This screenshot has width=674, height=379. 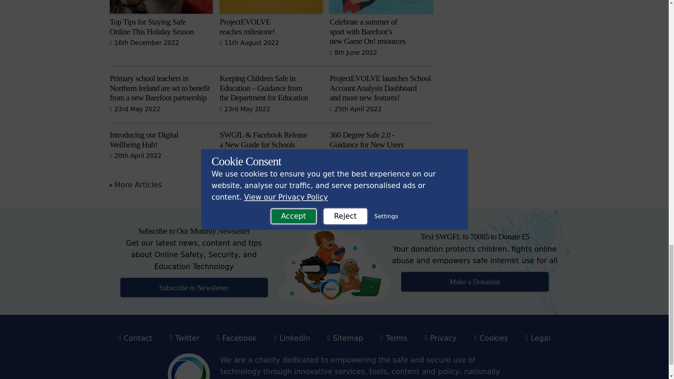 What do you see at coordinates (194, 287) in the screenshot?
I see `Make a Donation` at bounding box center [194, 287].